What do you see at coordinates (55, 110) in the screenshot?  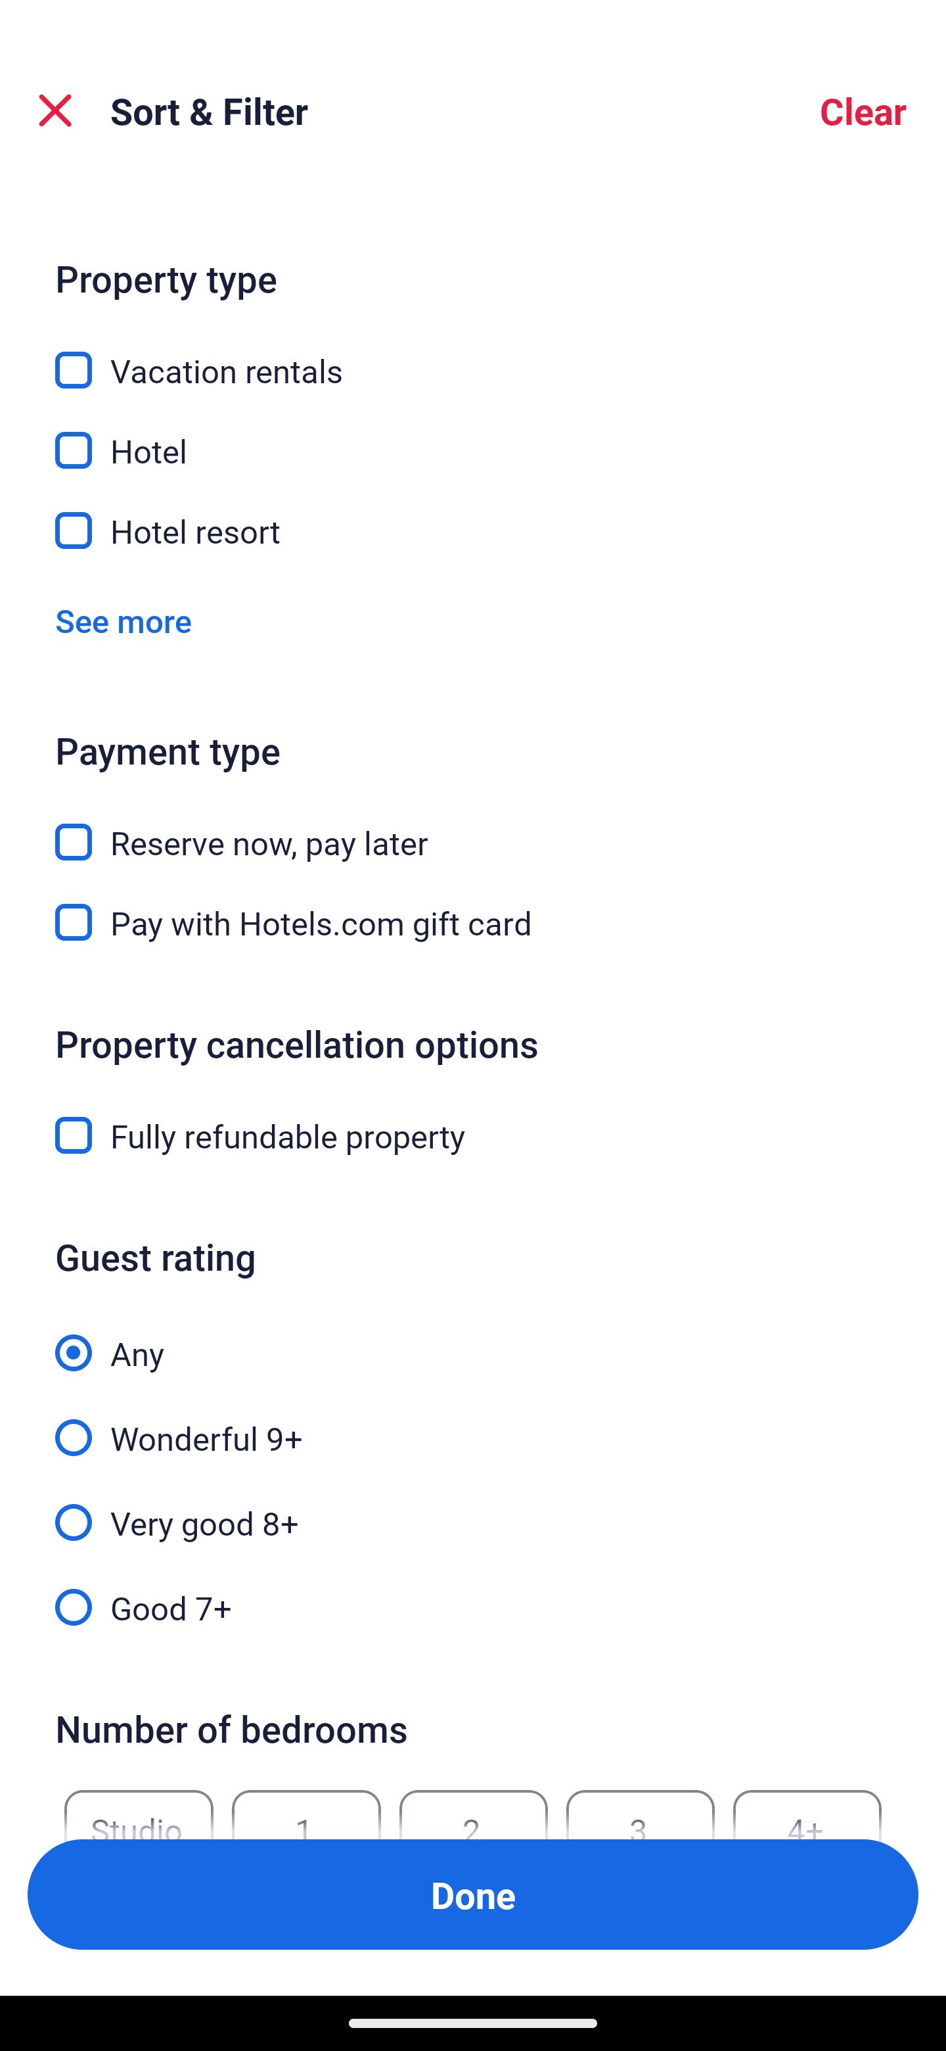 I see `Close Sort and Filter` at bounding box center [55, 110].